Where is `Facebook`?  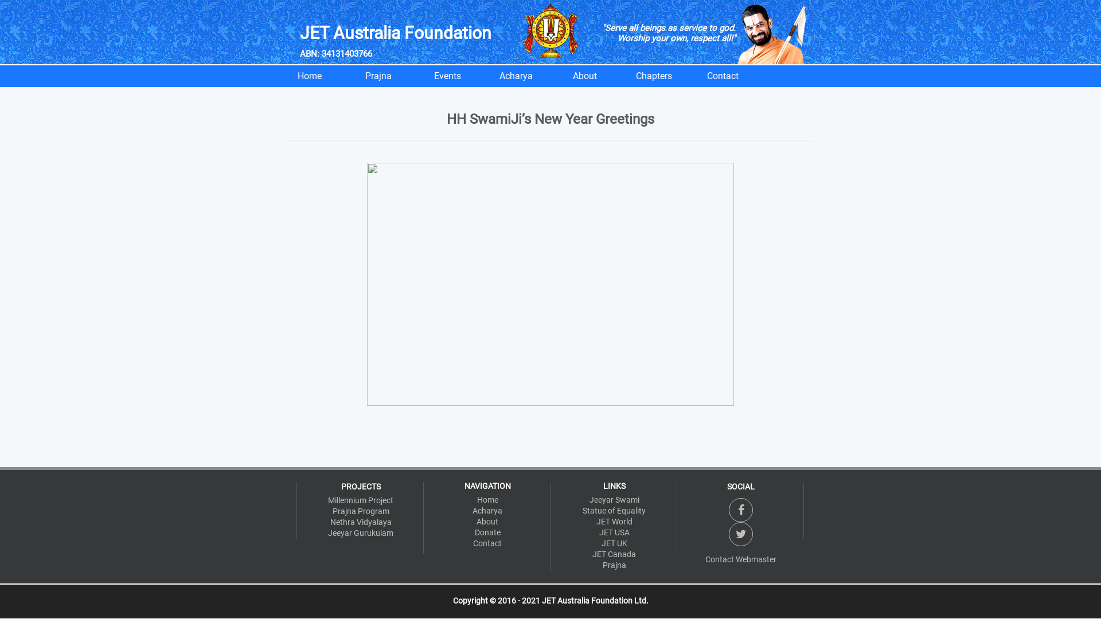
Facebook is located at coordinates (741, 510).